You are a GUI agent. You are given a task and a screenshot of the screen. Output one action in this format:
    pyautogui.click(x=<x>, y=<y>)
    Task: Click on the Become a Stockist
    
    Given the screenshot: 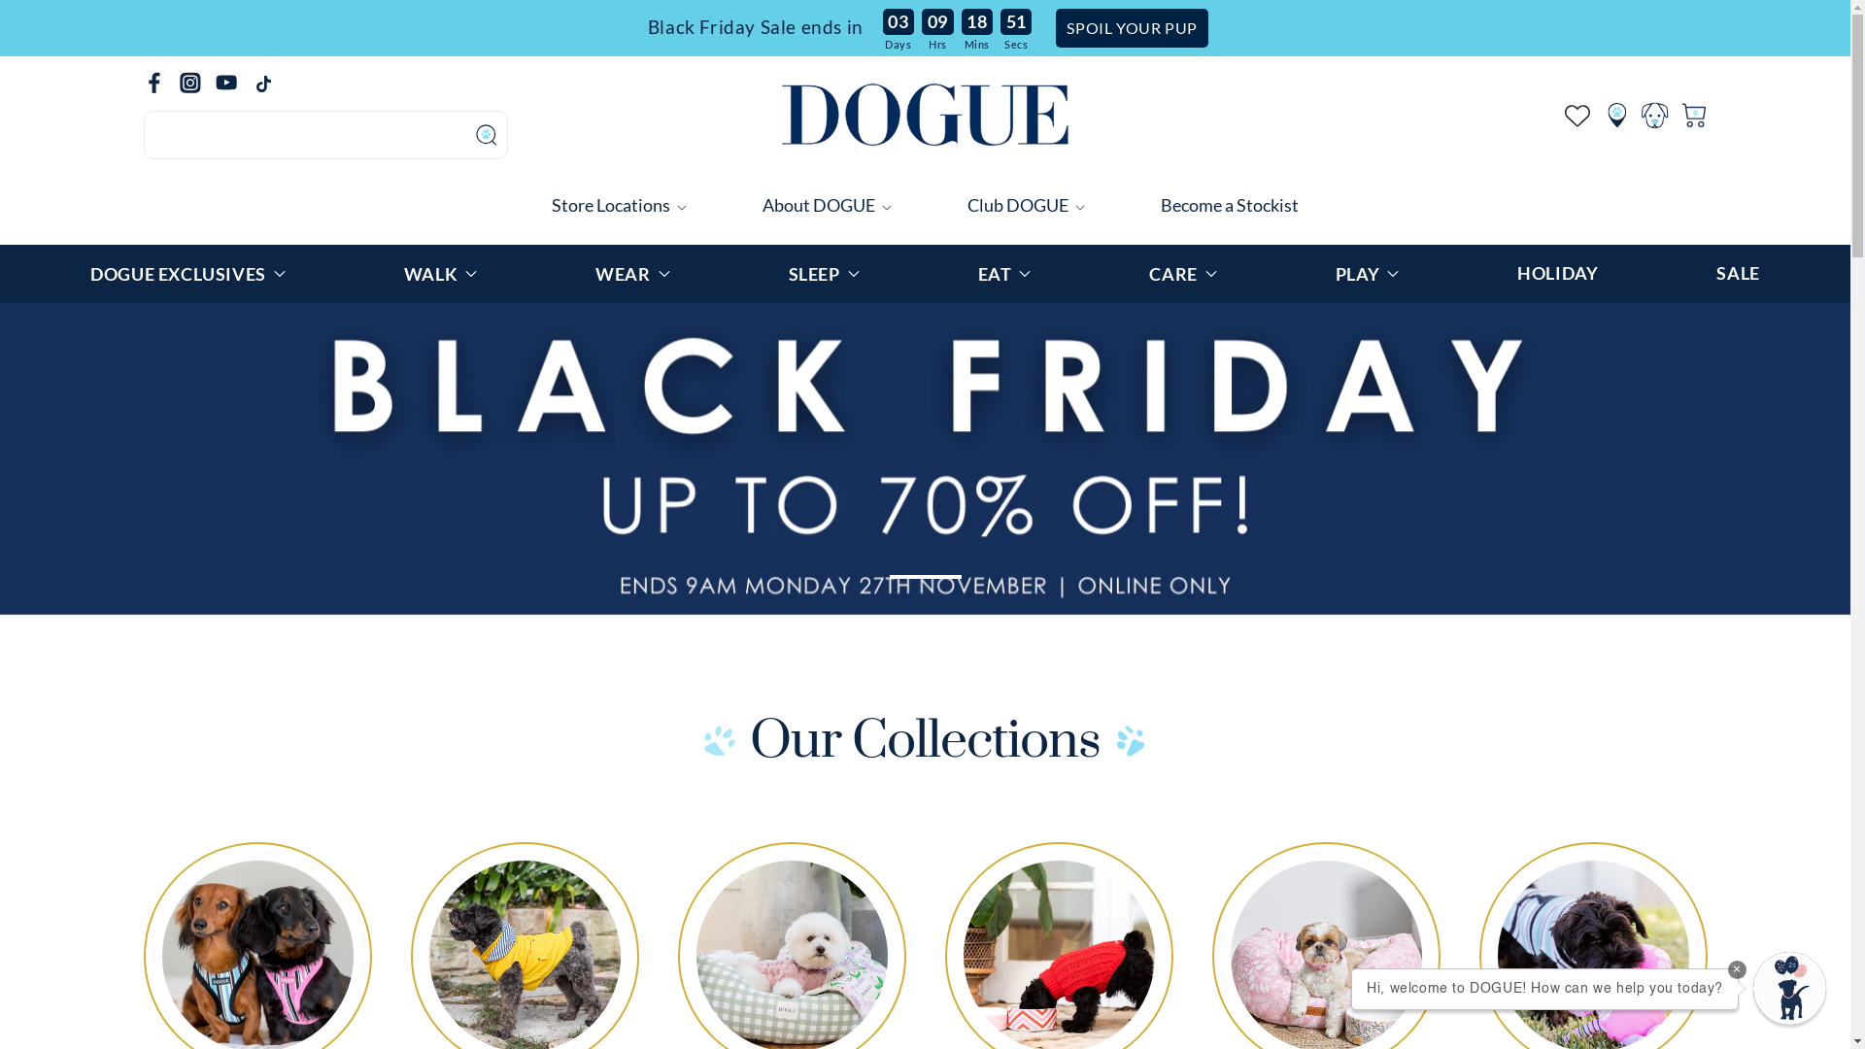 What is the action you would take?
    pyautogui.click(x=1230, y=205)
    